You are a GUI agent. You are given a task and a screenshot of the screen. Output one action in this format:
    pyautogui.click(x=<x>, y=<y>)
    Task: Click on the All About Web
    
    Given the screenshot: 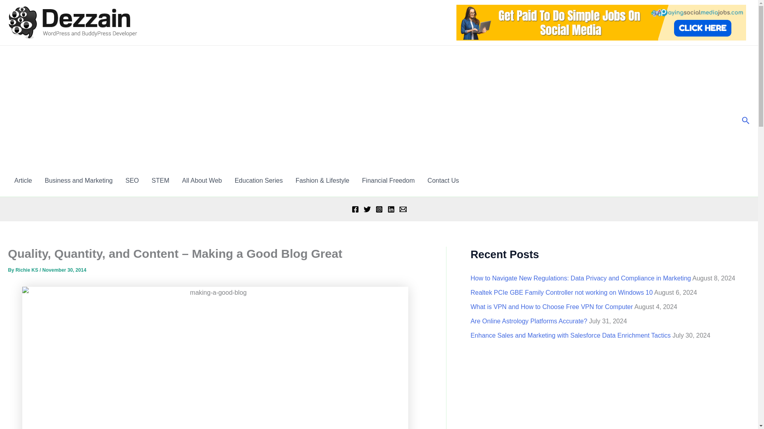 What is the action you would take?
    pyautogui.click(x=201, y=180)
    